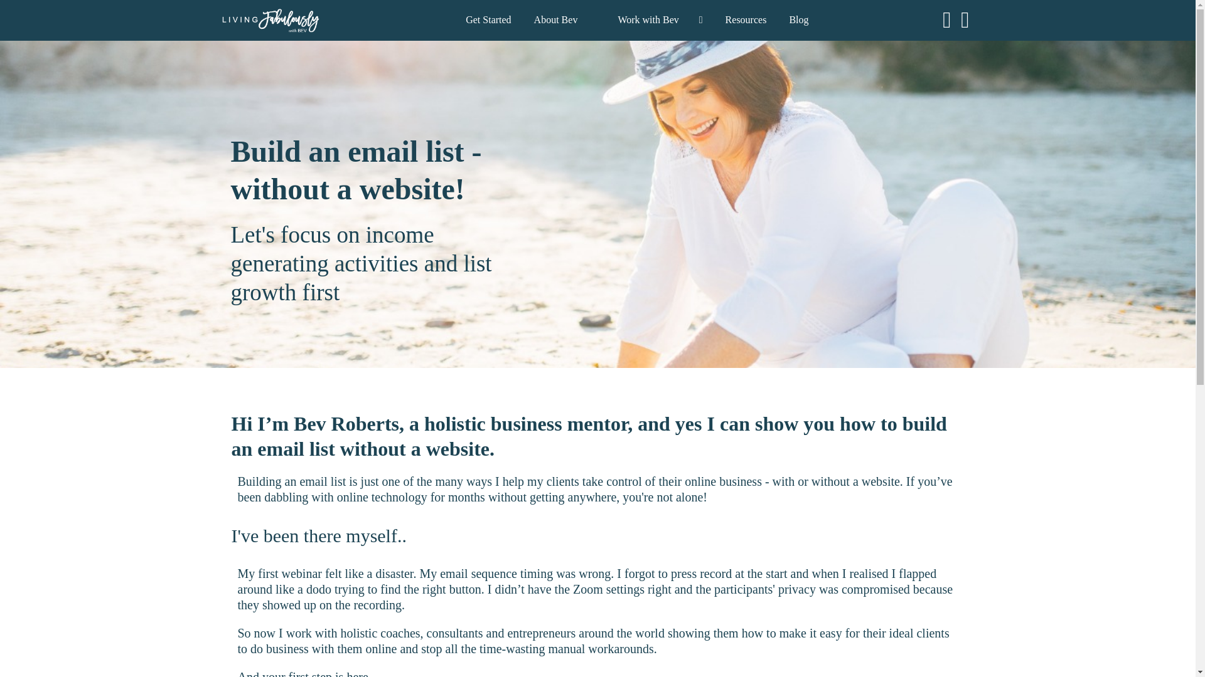 The height and width of the screenshot is (677, 1205). What do you see at coordinates (648, 20) in the screenshot?
I see `Work with Bev` at bounding box center [648, 20].